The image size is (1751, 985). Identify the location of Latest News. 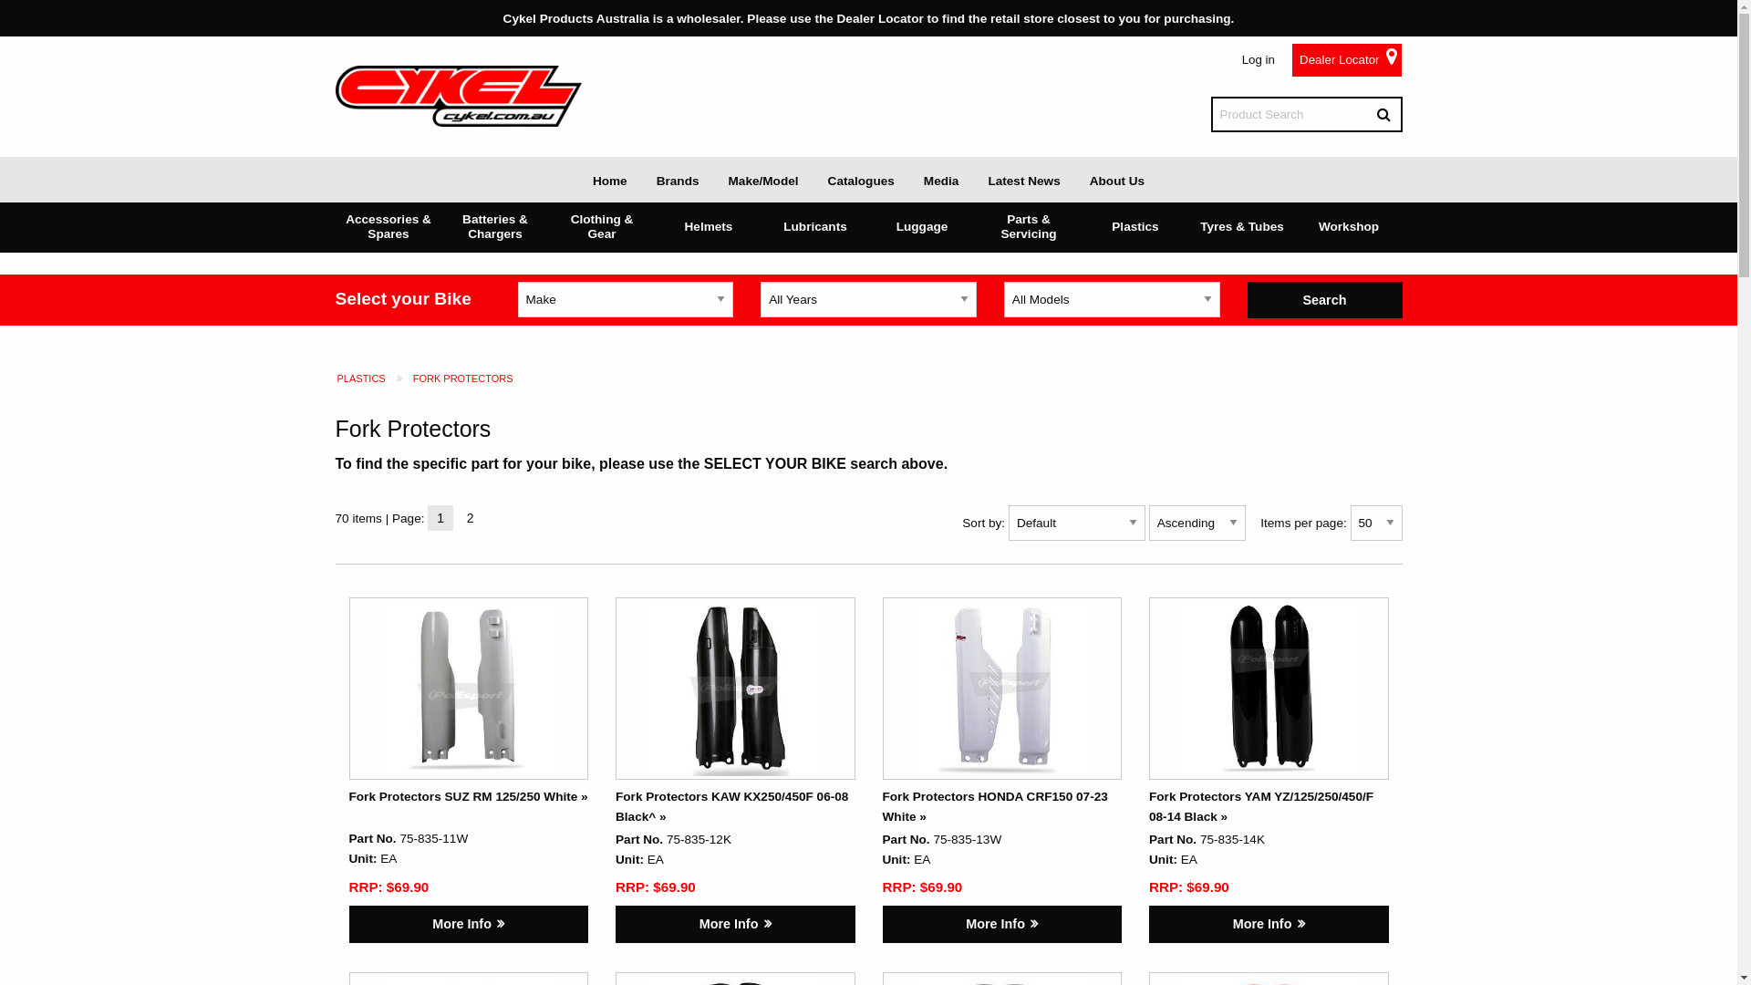
(1023, 180).